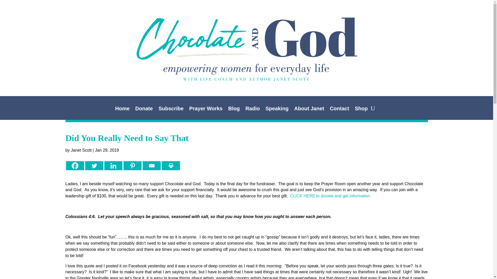 The height and width of the screenshot is (279, 497). I want to click on Twitter, so click(94, 166).